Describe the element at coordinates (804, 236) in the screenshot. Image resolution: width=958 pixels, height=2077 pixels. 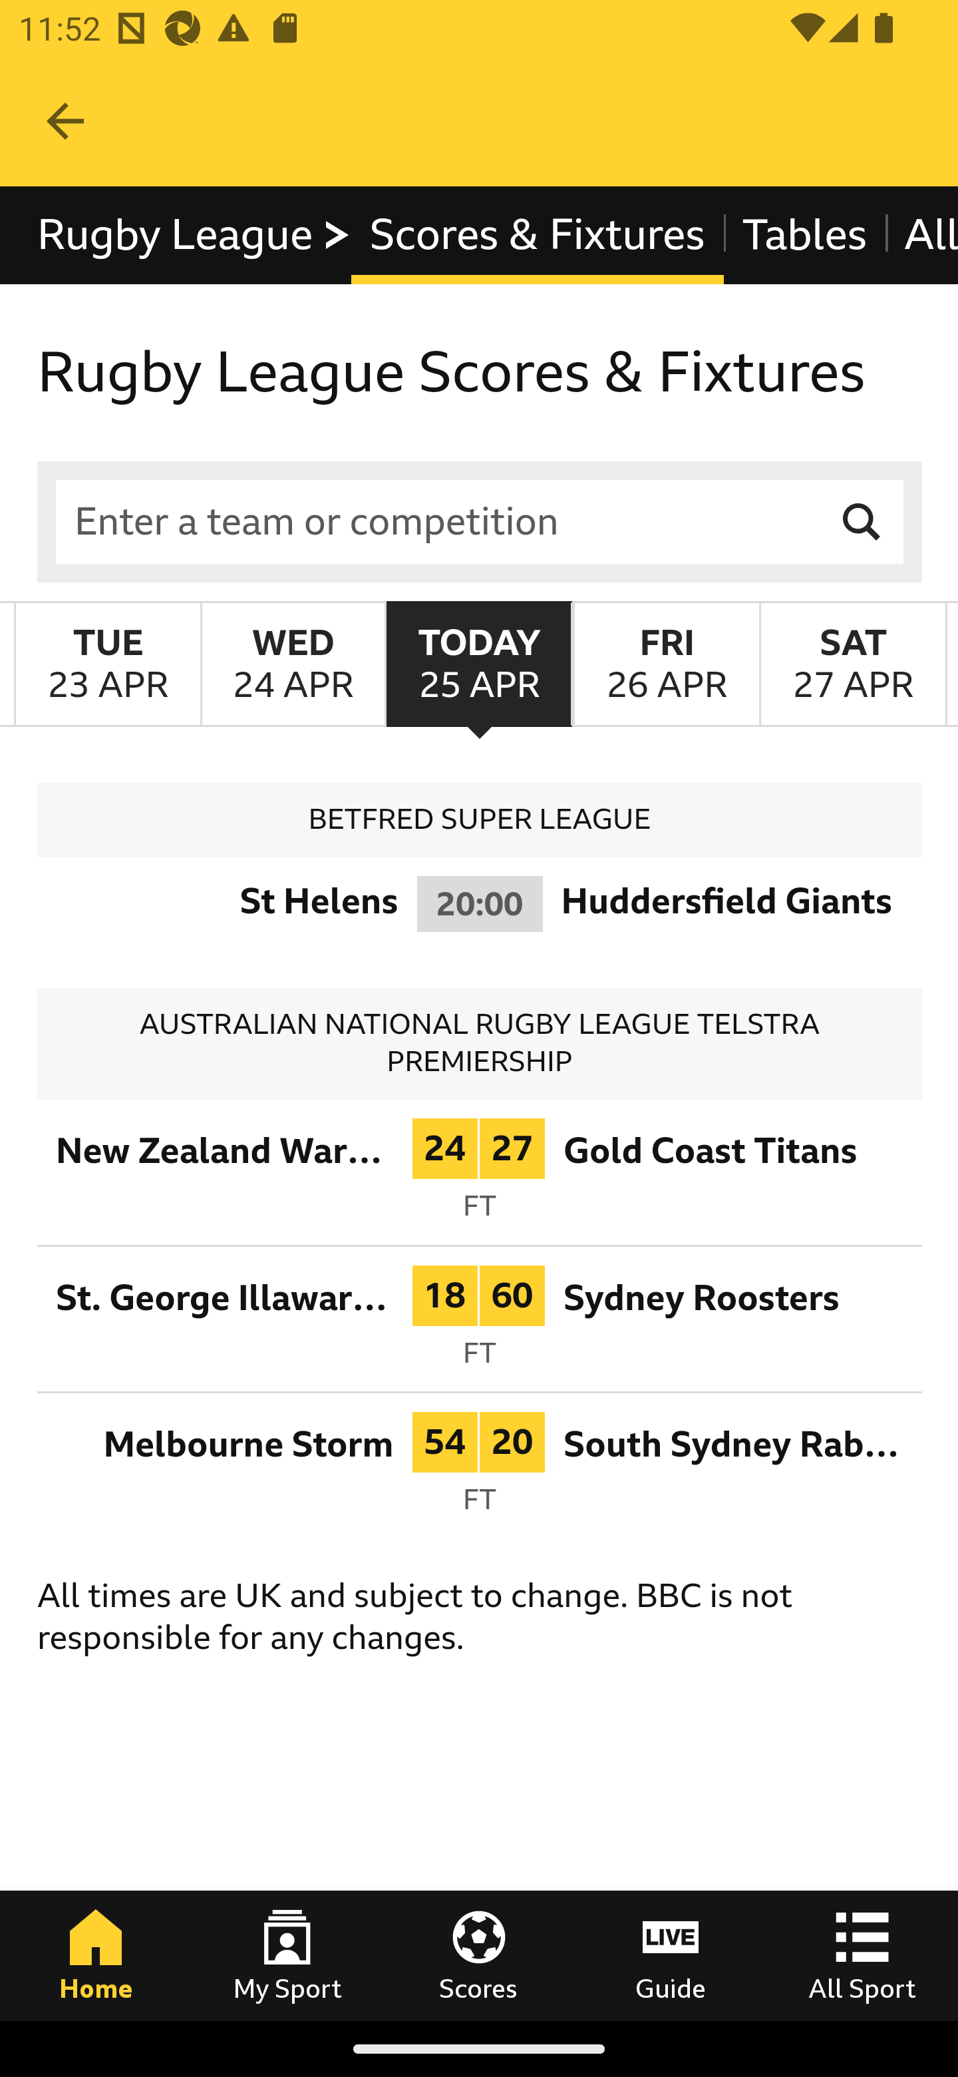
I see `Tables` at that location.